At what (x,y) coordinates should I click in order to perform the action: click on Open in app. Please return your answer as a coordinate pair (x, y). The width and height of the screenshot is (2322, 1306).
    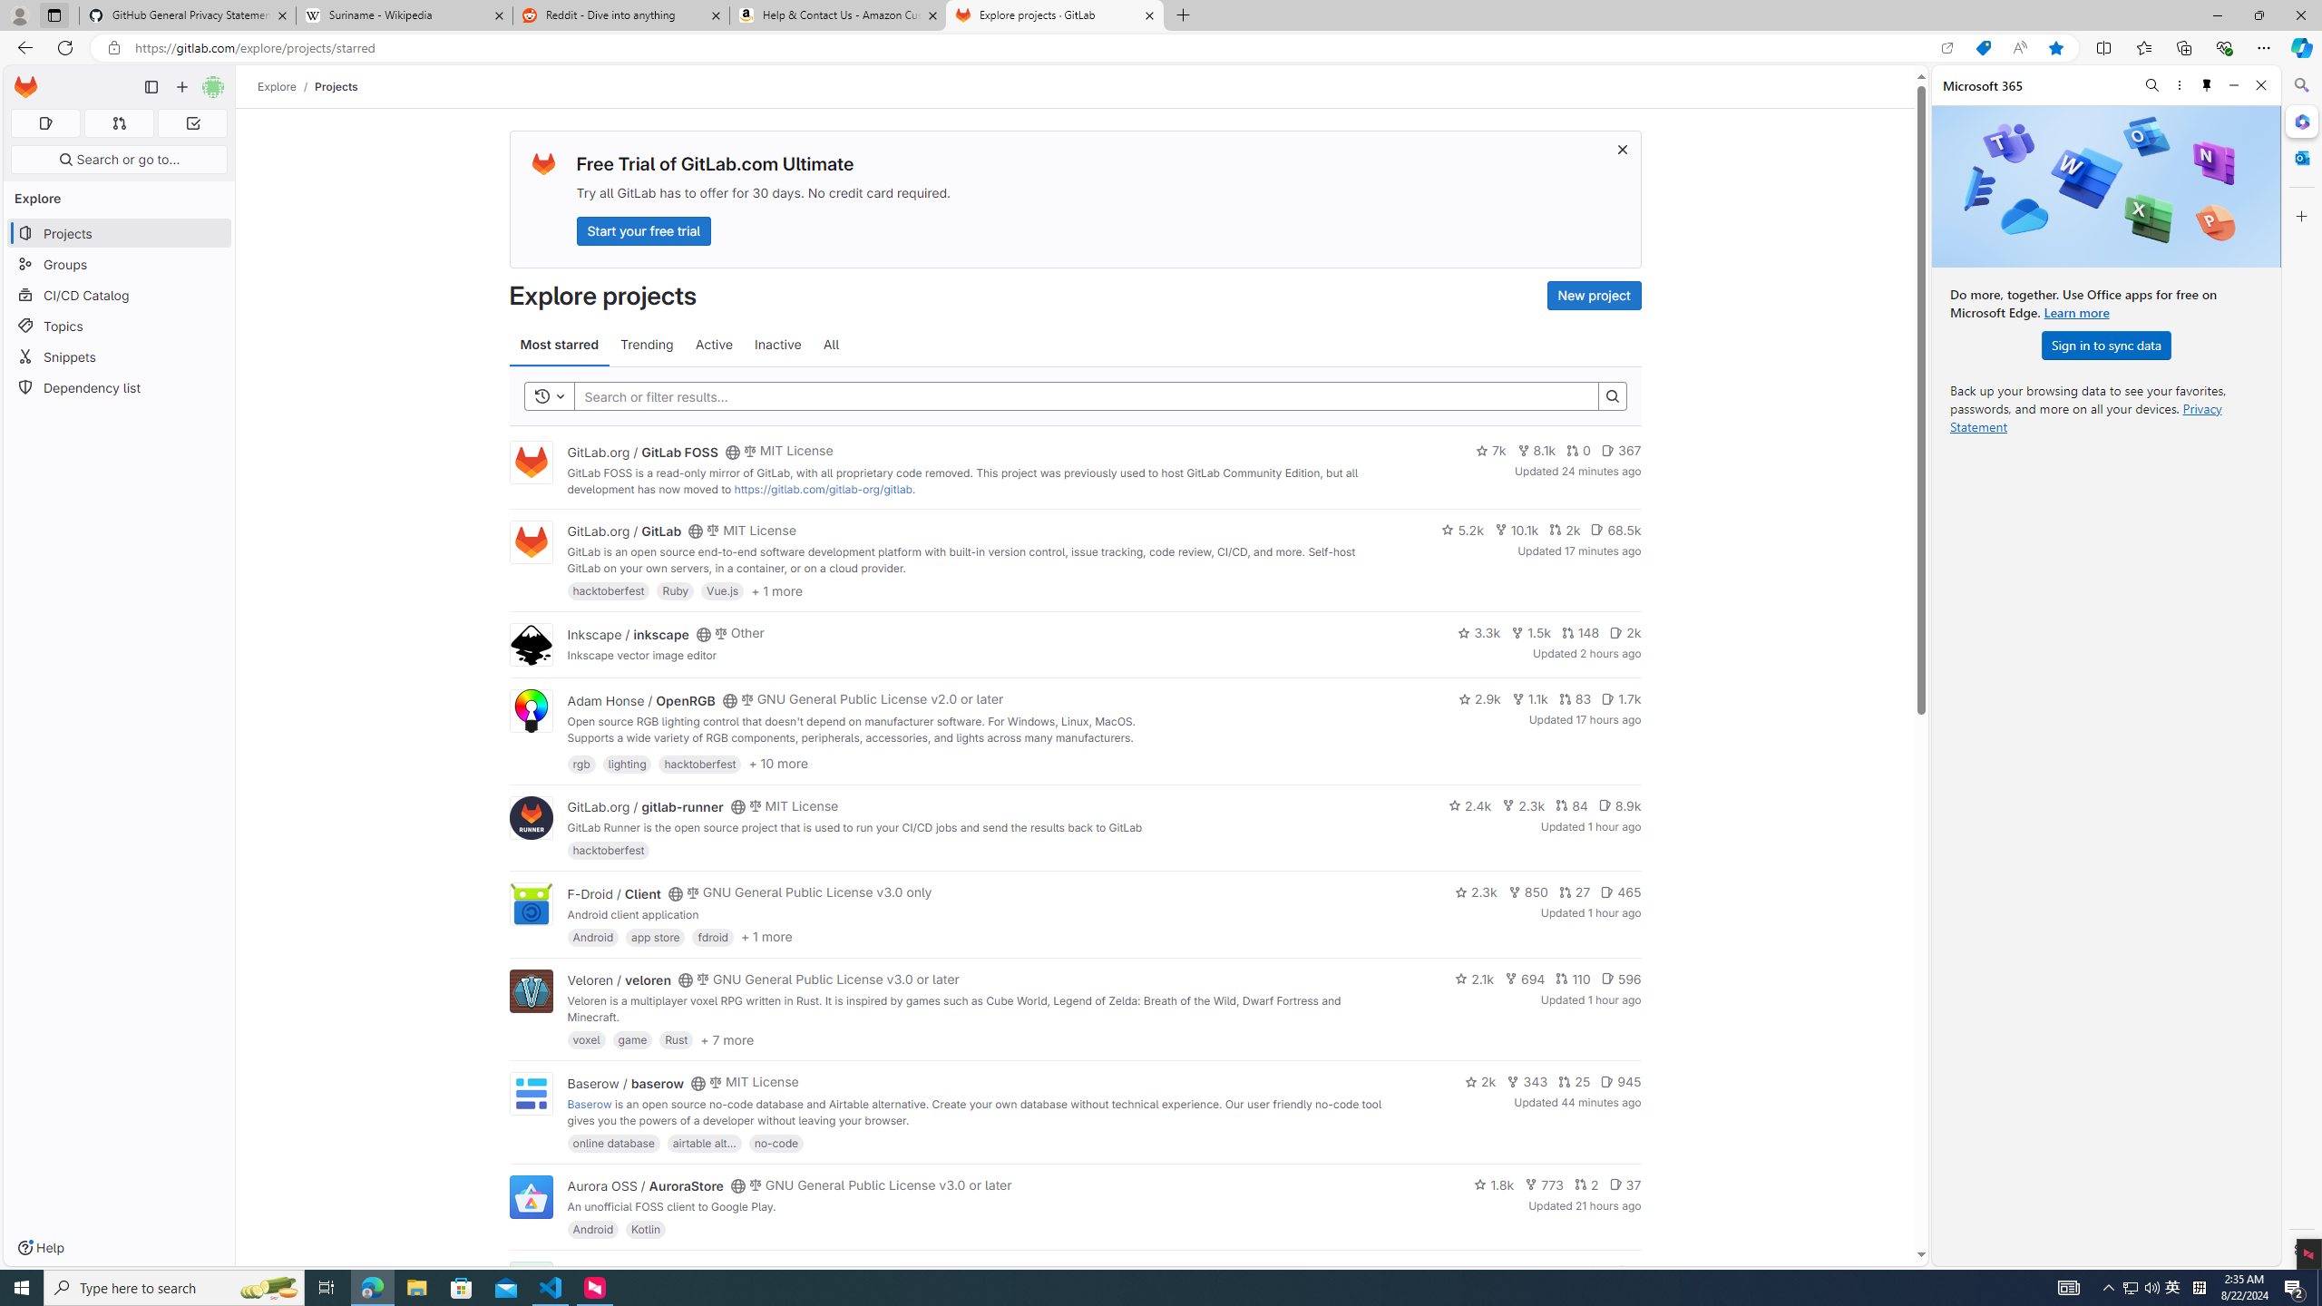
    Looking at the image, I should click on (1946, 48).